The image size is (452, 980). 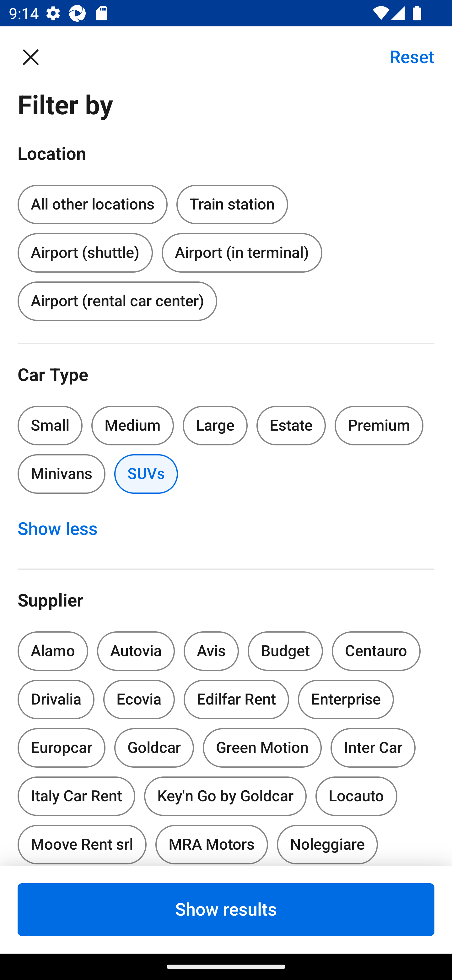 What do you see at coordinates (405, 57) in the screenshot?
I see `Reset` at bounding box center [405, 57].